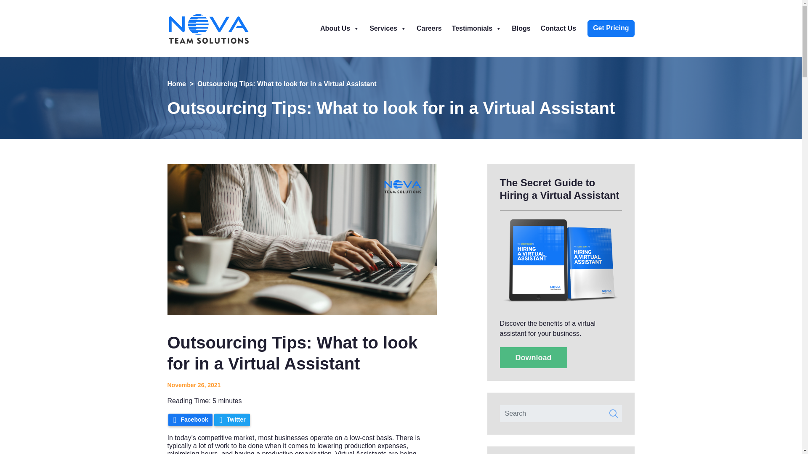 This screenshot has height=454, width=808. Describe the element at coordinates (190, 420) in the screenshot. I see `Share this article on Facebook` at that location.